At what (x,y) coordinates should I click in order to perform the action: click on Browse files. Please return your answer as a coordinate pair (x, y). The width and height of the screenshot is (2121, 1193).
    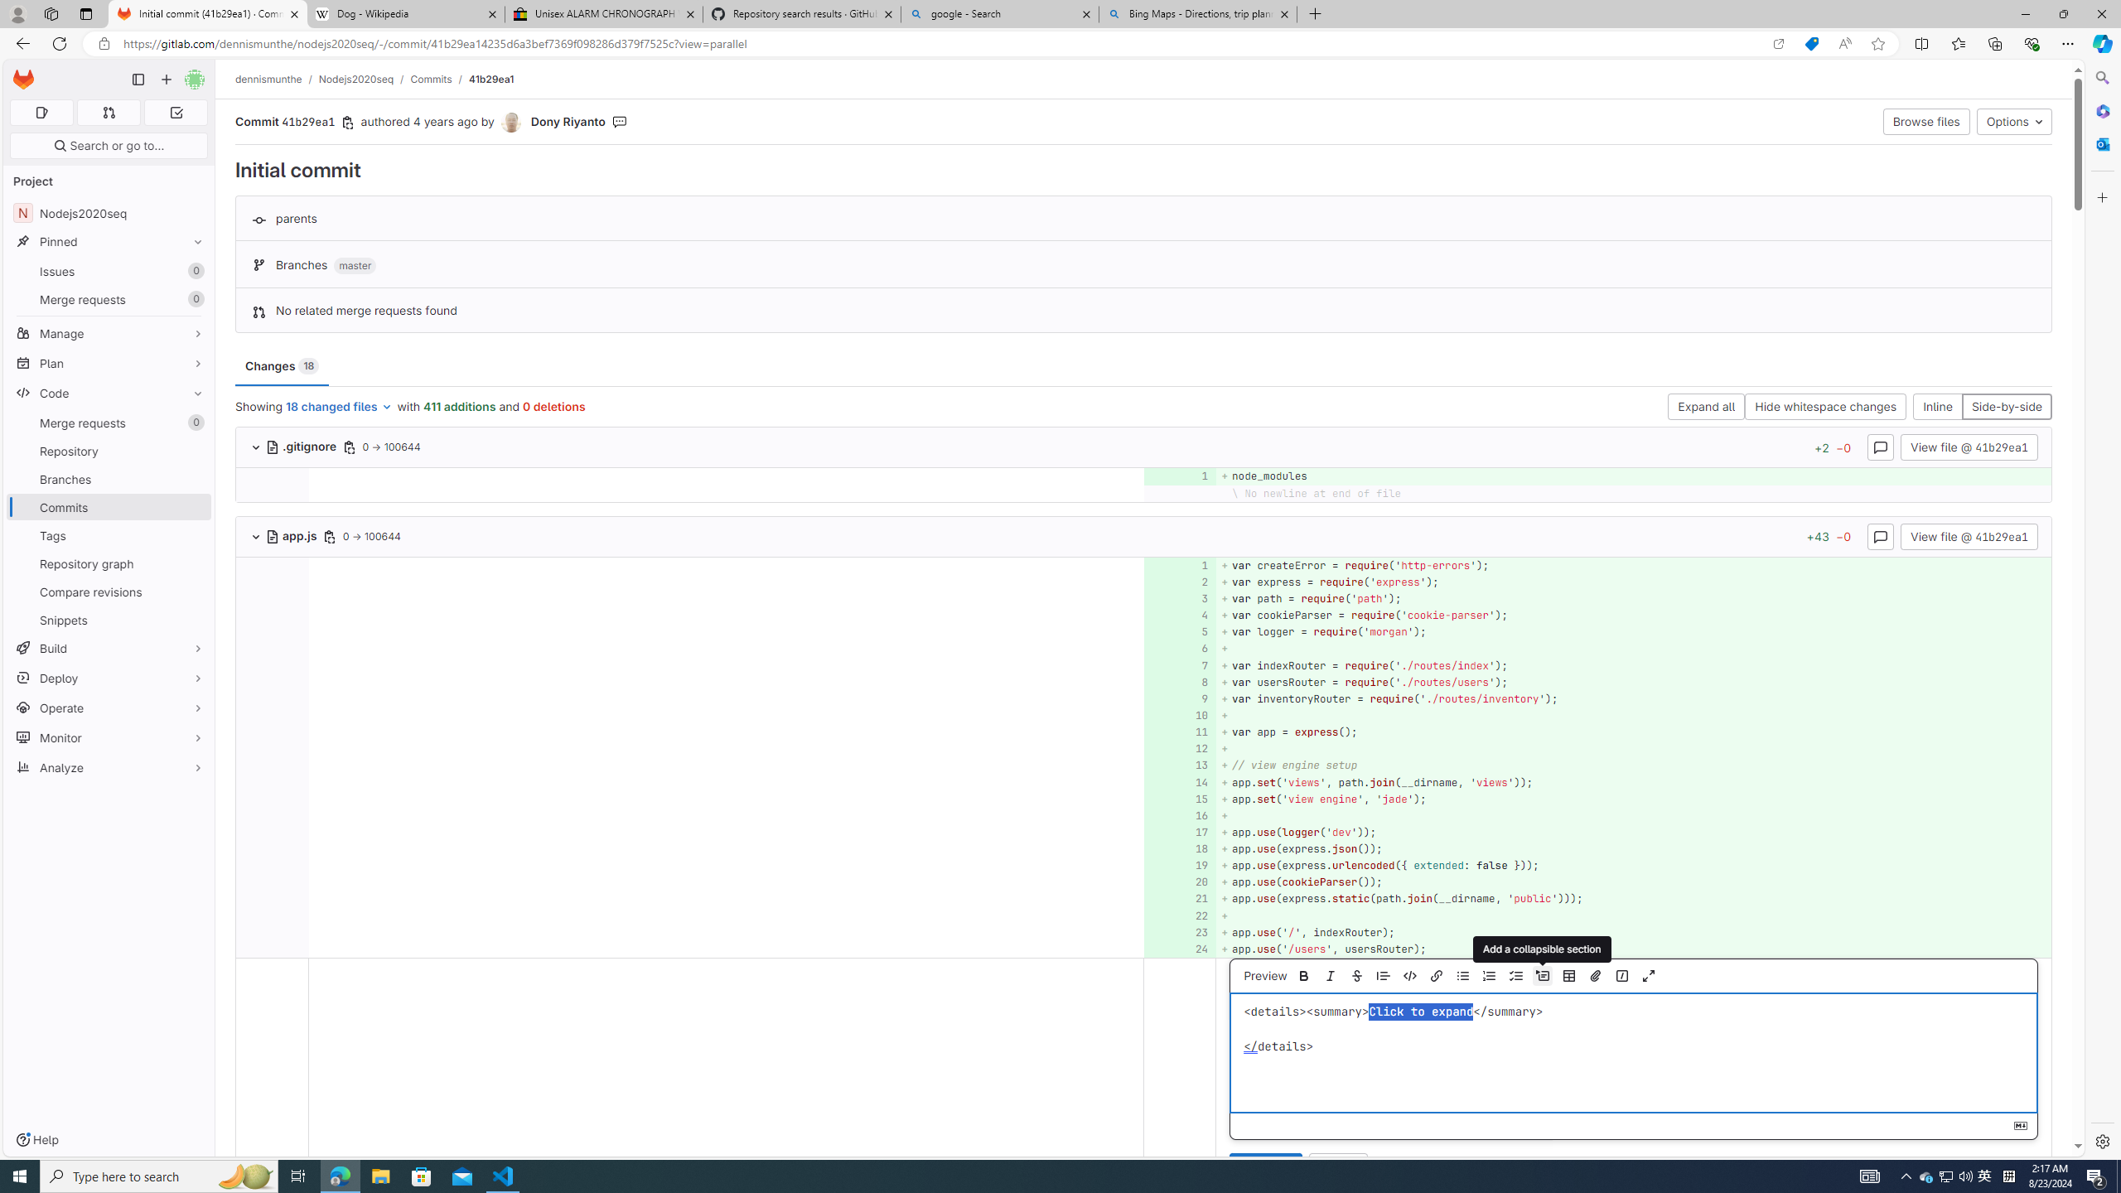
    Looking at the image, I should click on (1927, 121).